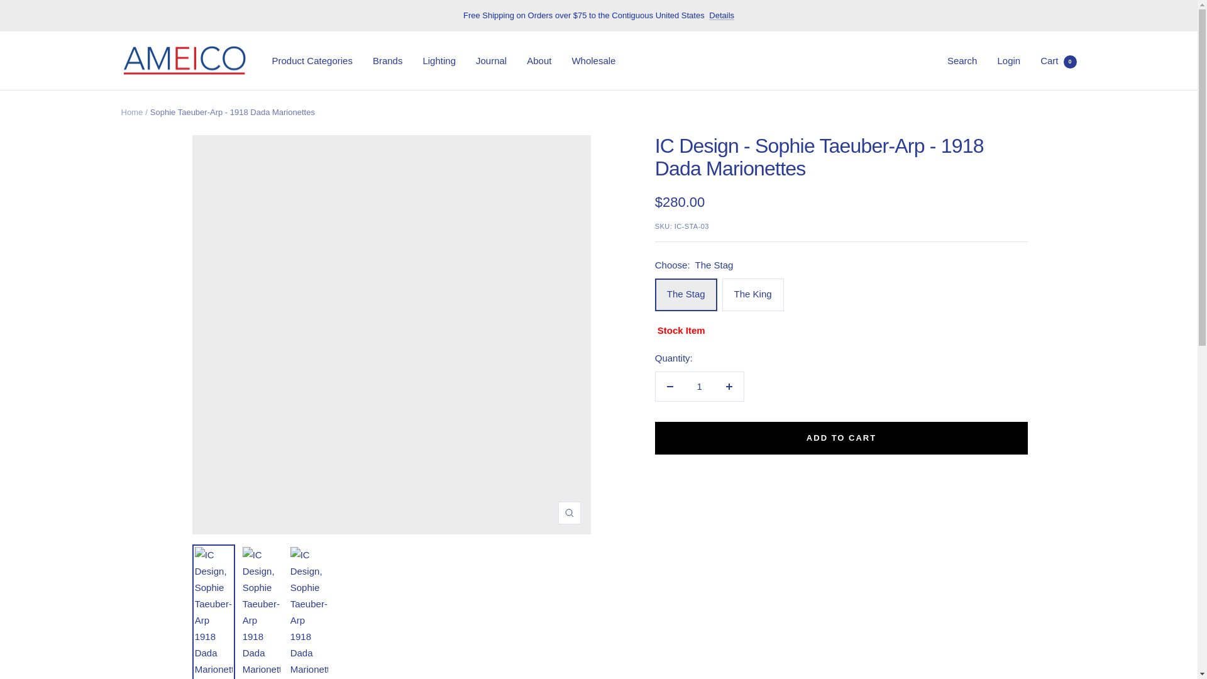 The image size is (1207, 679). I want to click on Brands, so click(388, 61).